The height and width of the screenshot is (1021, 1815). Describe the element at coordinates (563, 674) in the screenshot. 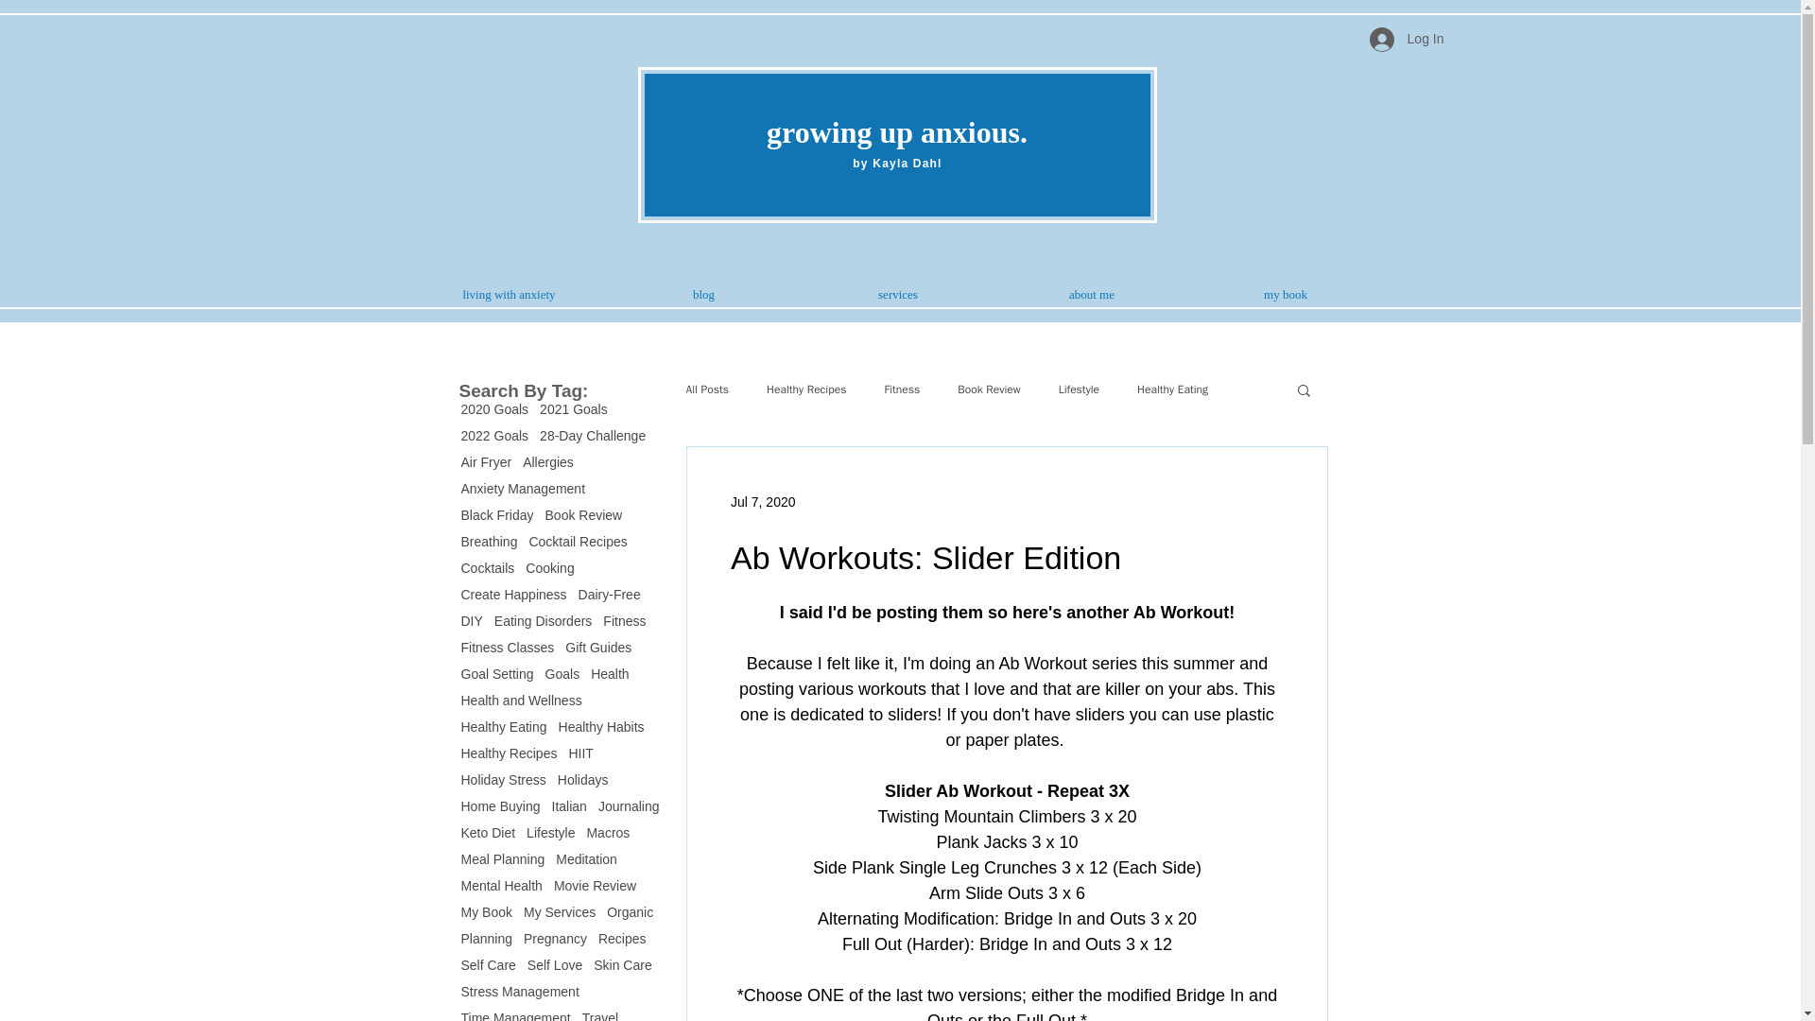

I see `Goals` at that location.